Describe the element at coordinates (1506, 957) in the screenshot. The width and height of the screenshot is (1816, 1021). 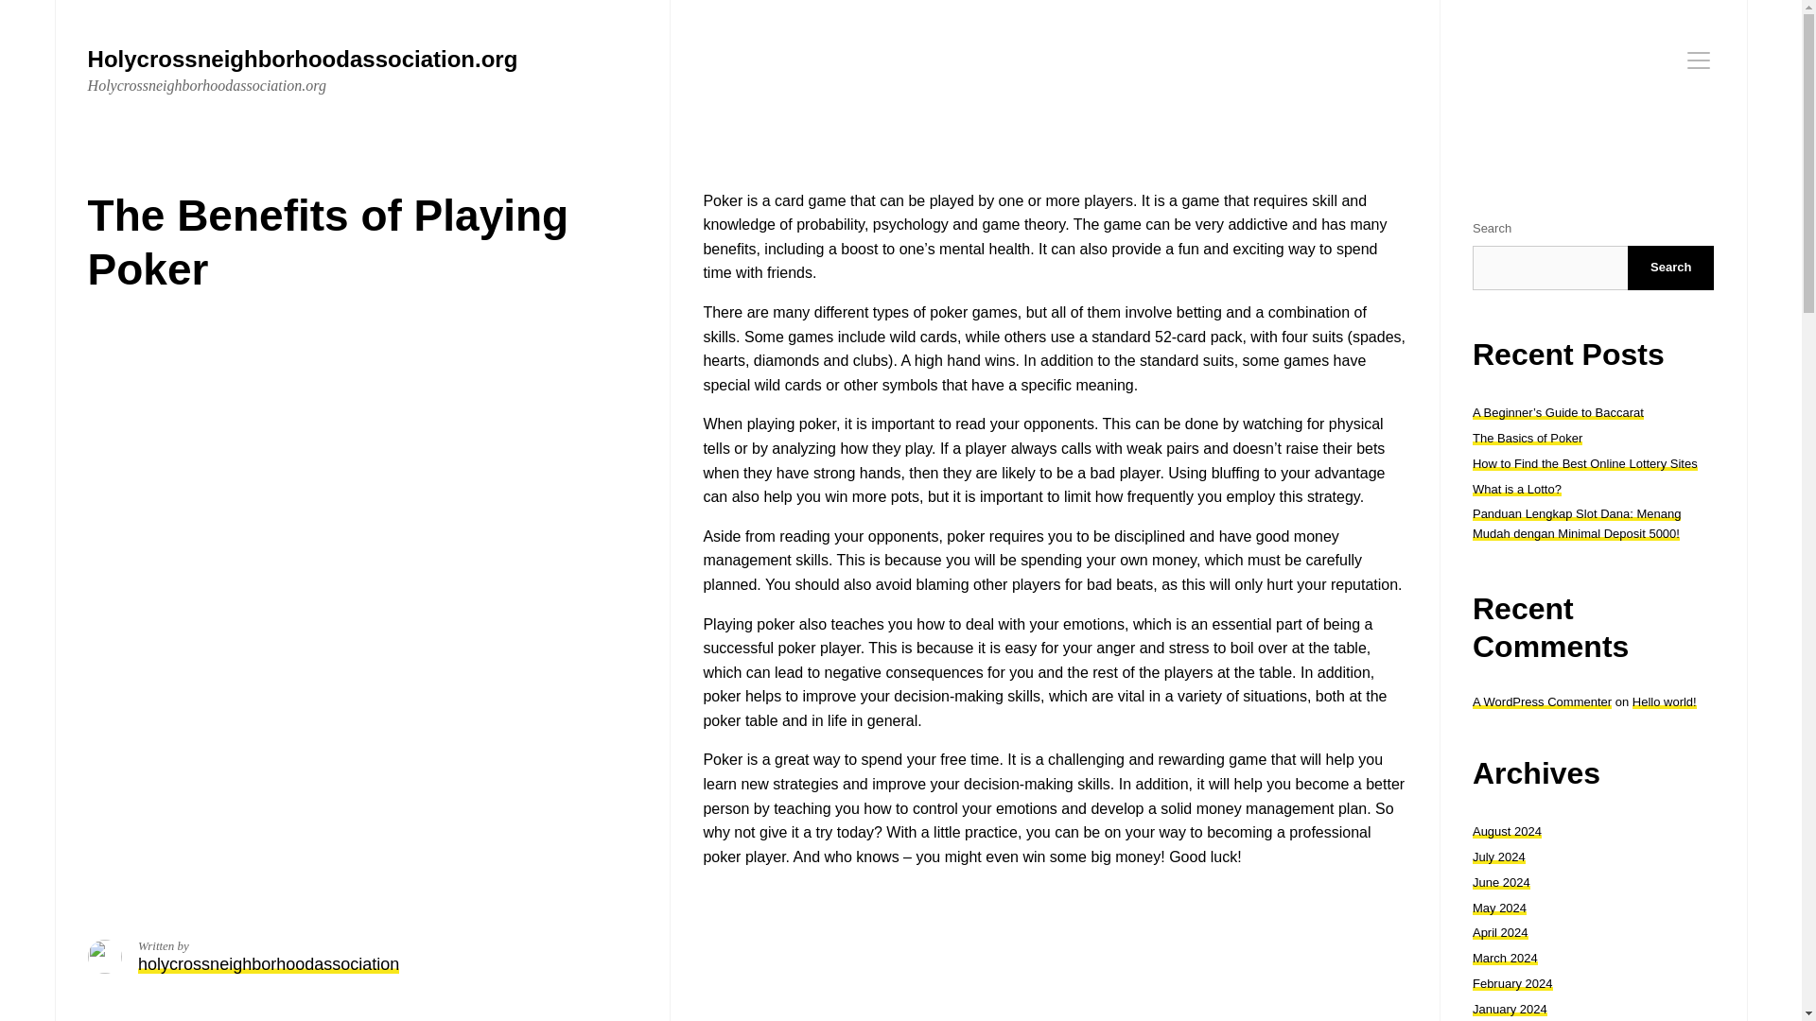
I see `March 2024` at that location.